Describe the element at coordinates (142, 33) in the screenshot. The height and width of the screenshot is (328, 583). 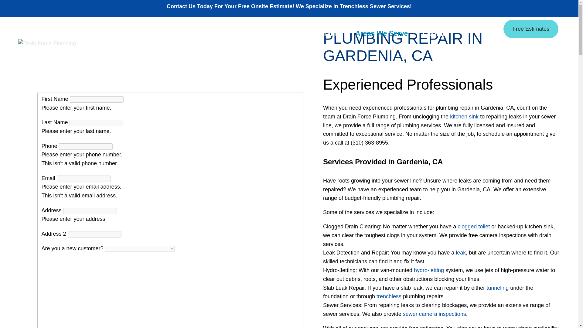
I see `Home` at that location.